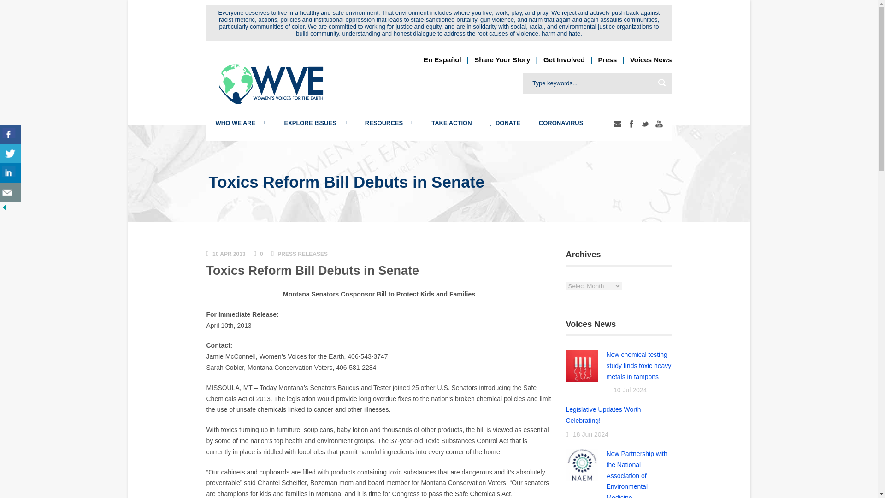 The height and width of the screenshot is (498, 885). Describe the element at coordinates (389, 123) in the screenshot. I see `Avoid Toxic Chemicals` at that location.